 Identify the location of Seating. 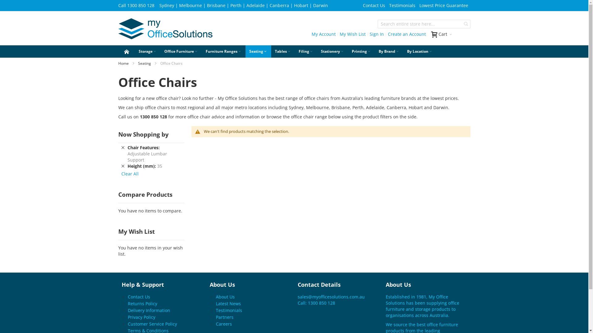
(144, 64).